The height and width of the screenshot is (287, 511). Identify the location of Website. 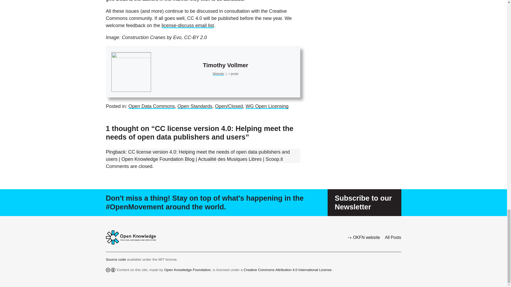
(218, 74).